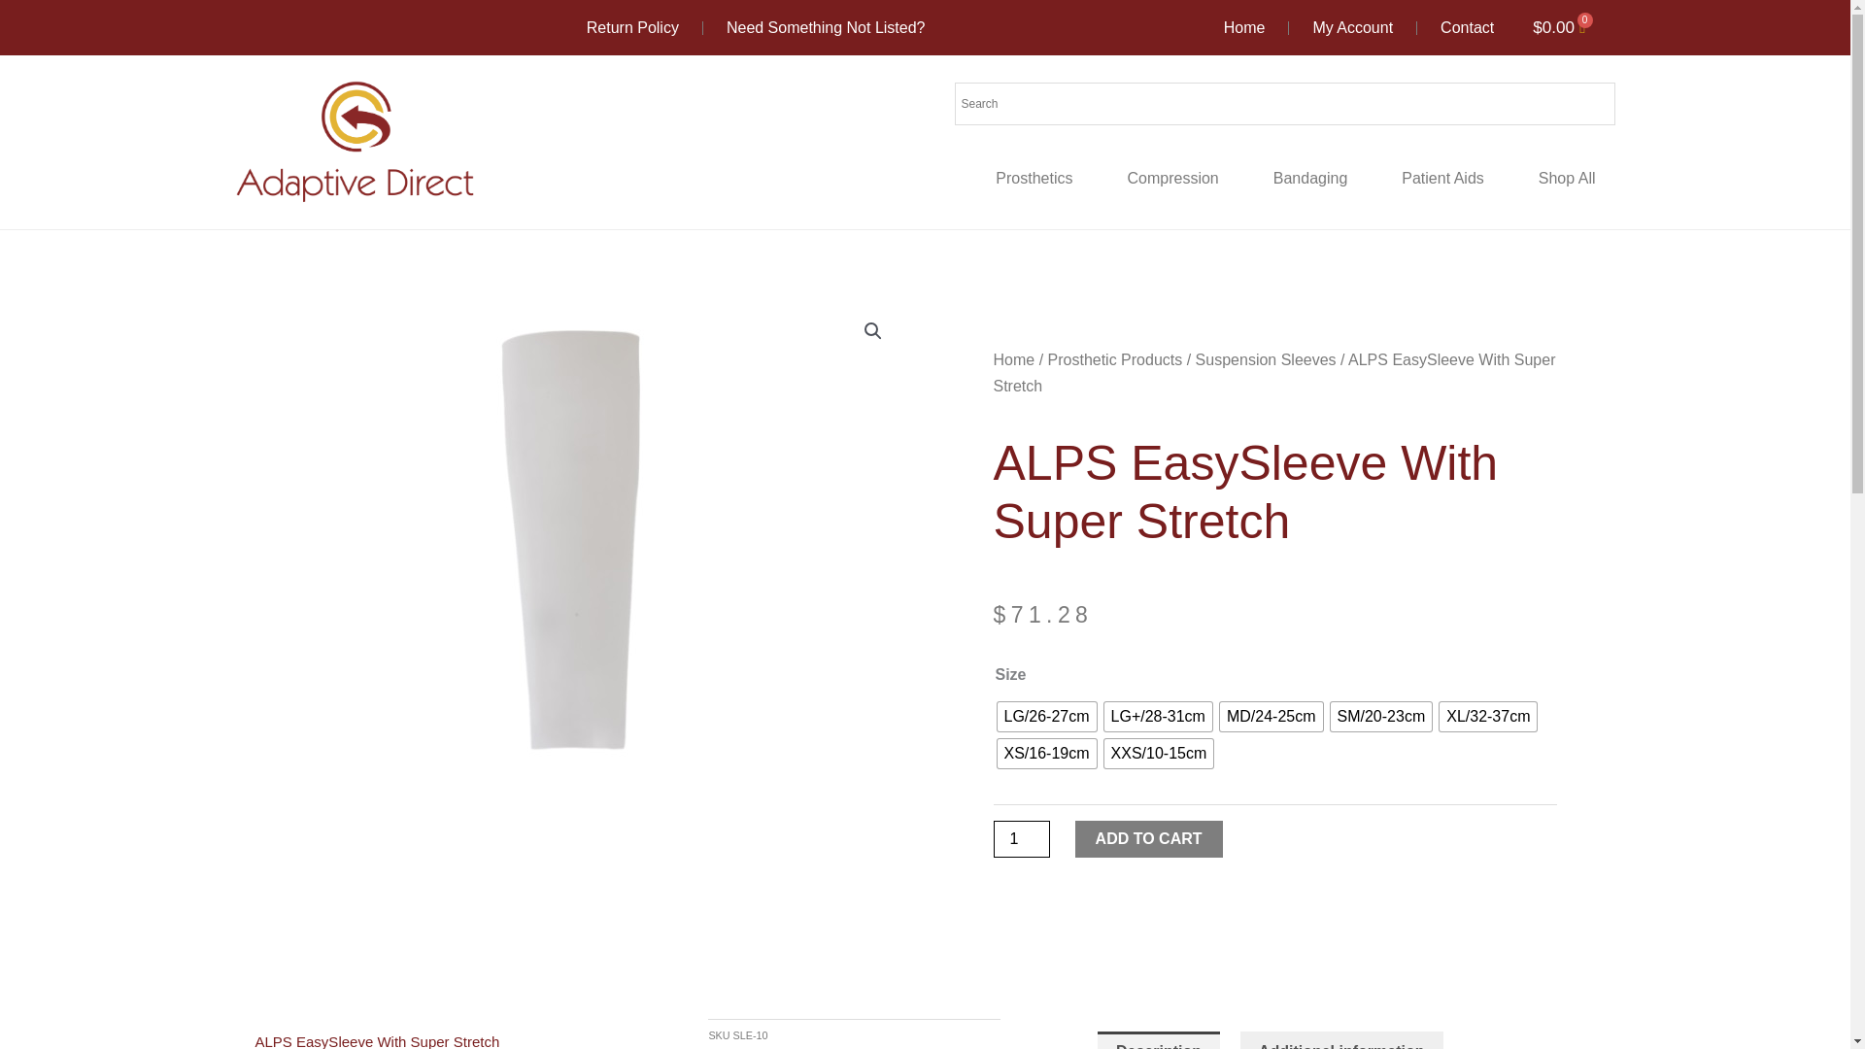 Image resolution: width=1865 pixels, height=1049 pixels. I want to click on Bandaging, so click(1309, 179).